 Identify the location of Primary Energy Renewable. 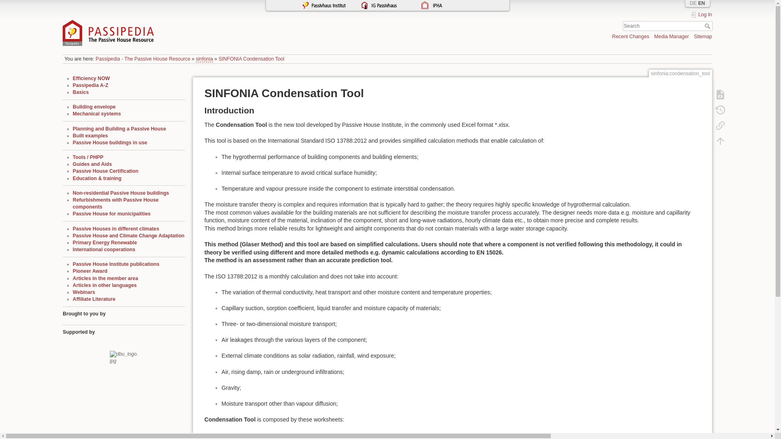
(105, 242).